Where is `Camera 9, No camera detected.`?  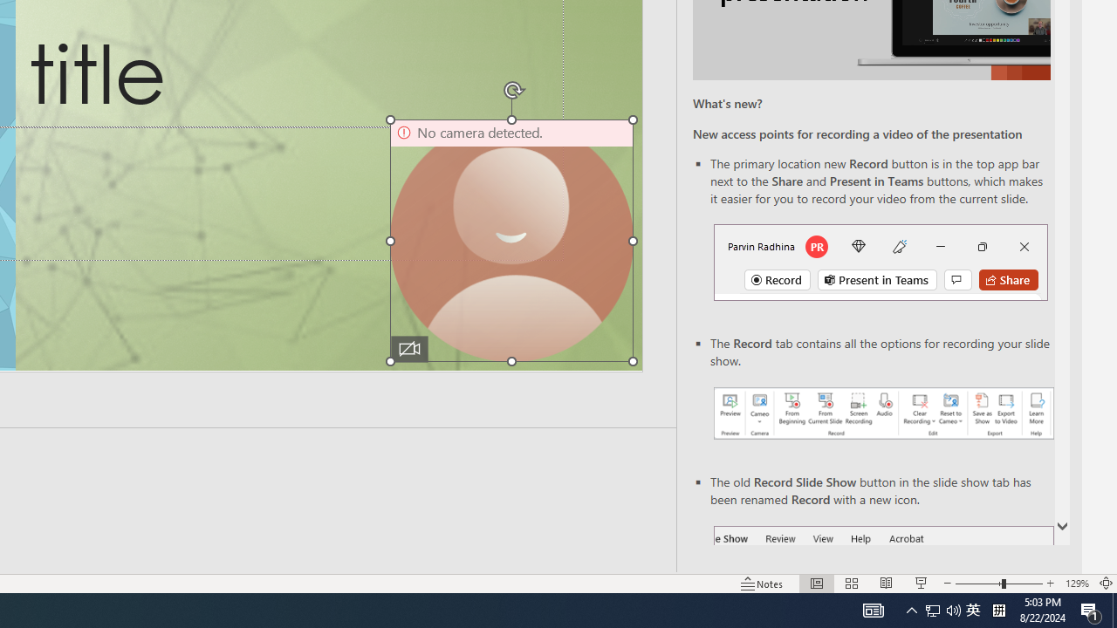 Camera 9, No camera detected. is located at coordinates (511, 241).